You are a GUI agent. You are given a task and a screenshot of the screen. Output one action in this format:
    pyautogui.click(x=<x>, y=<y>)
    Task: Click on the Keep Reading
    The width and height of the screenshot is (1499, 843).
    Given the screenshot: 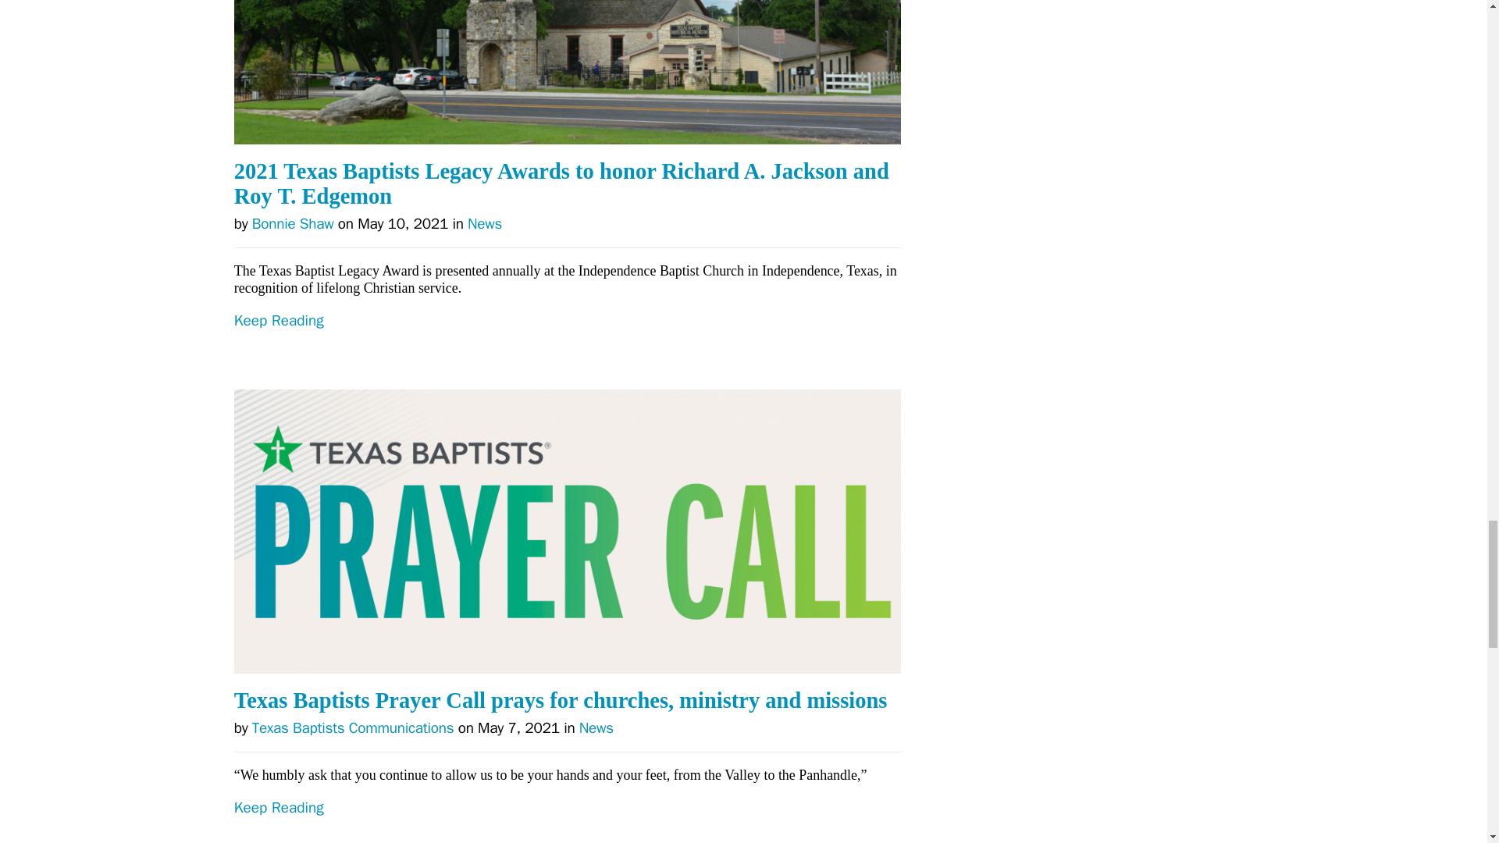 What is the action you would take?
    pyautogui.click(x=568, y=350)
    